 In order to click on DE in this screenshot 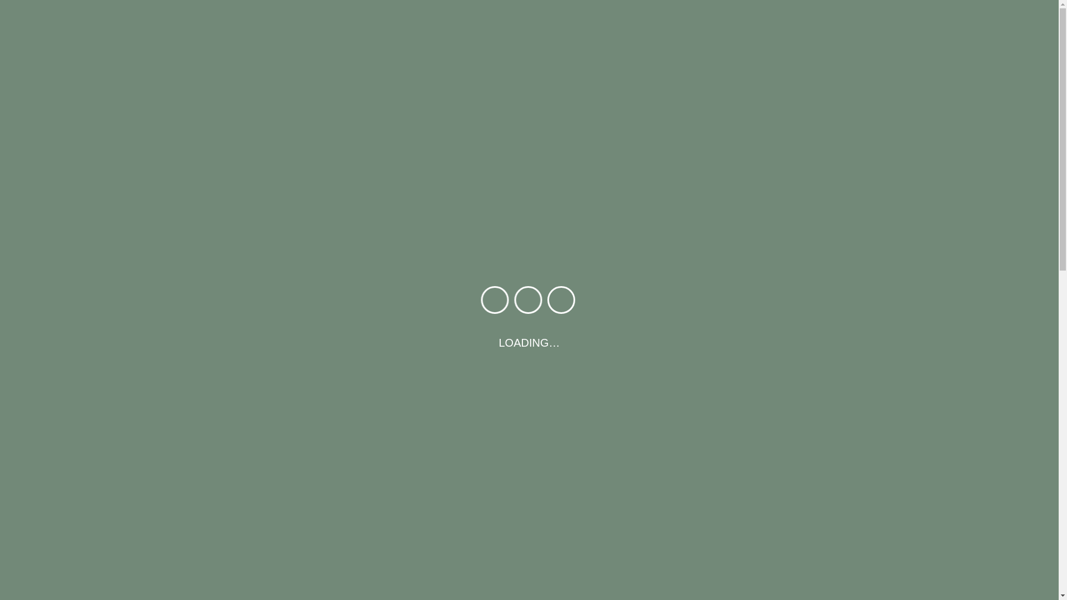, I will do `click(959, 587)`.